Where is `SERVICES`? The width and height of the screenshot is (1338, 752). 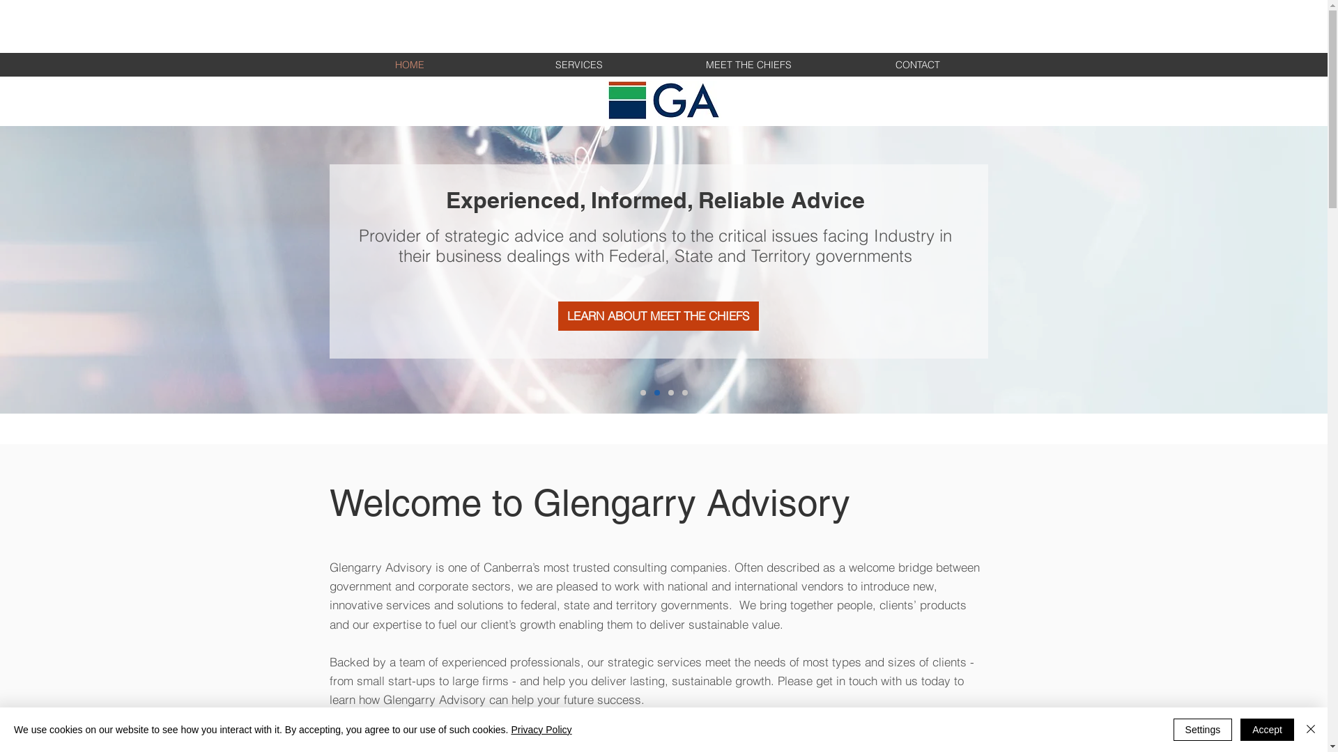
SERVICES is located at coordinates (580, 65).